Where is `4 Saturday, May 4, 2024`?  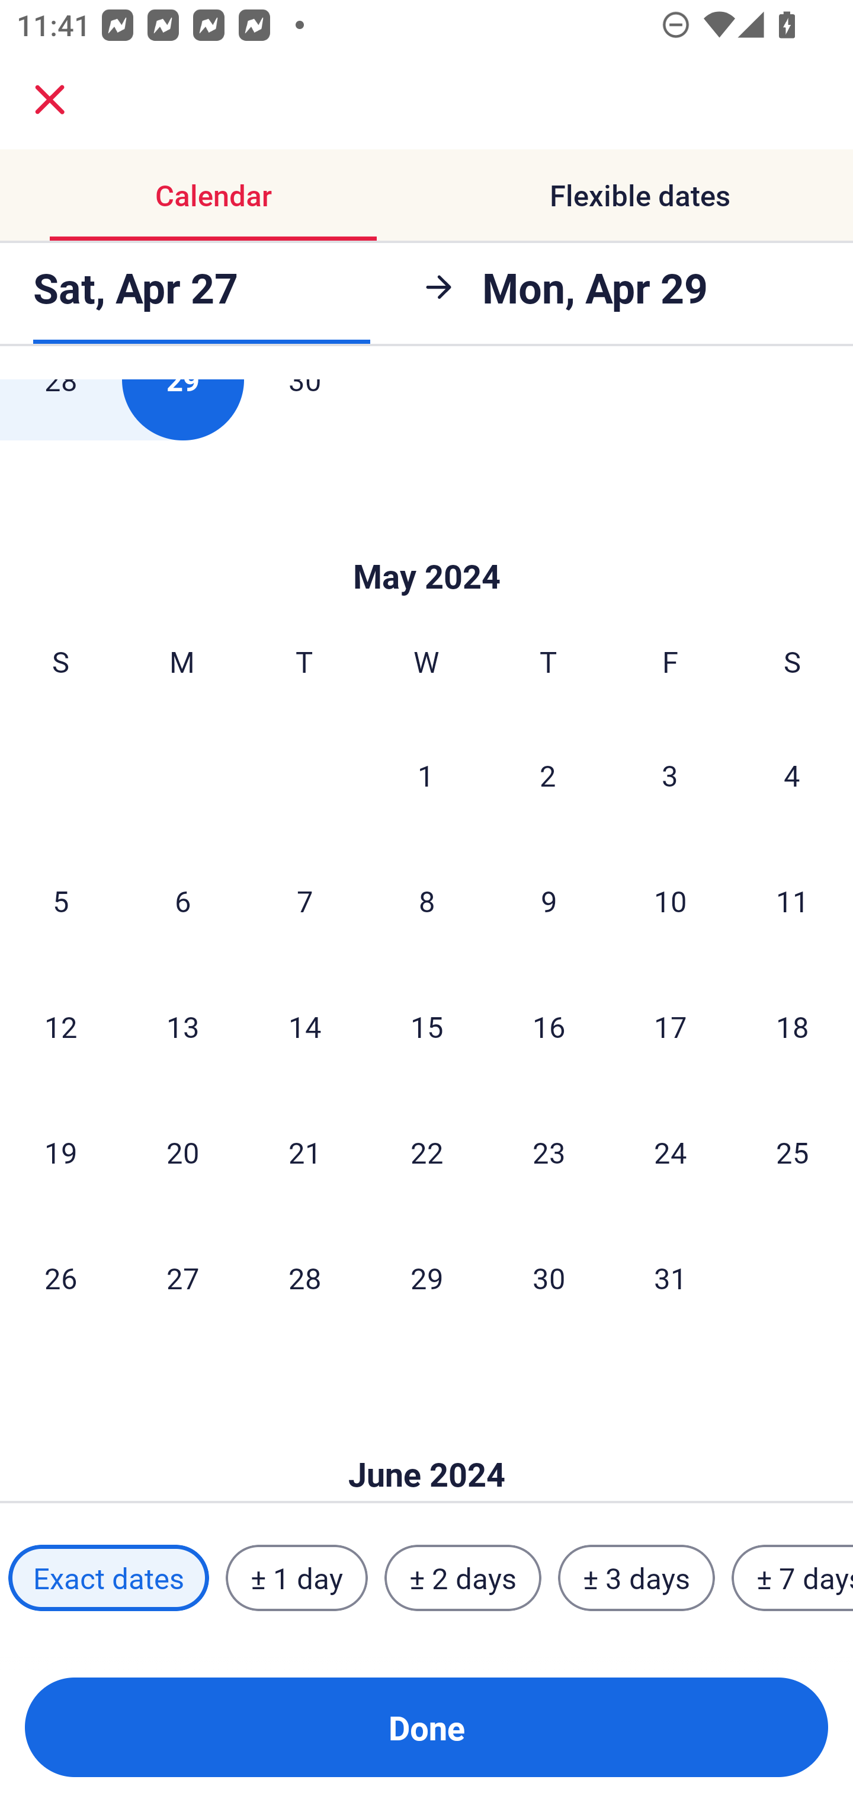
4 Saturday, May 4, 2024 is located at coordinates (792, 774).